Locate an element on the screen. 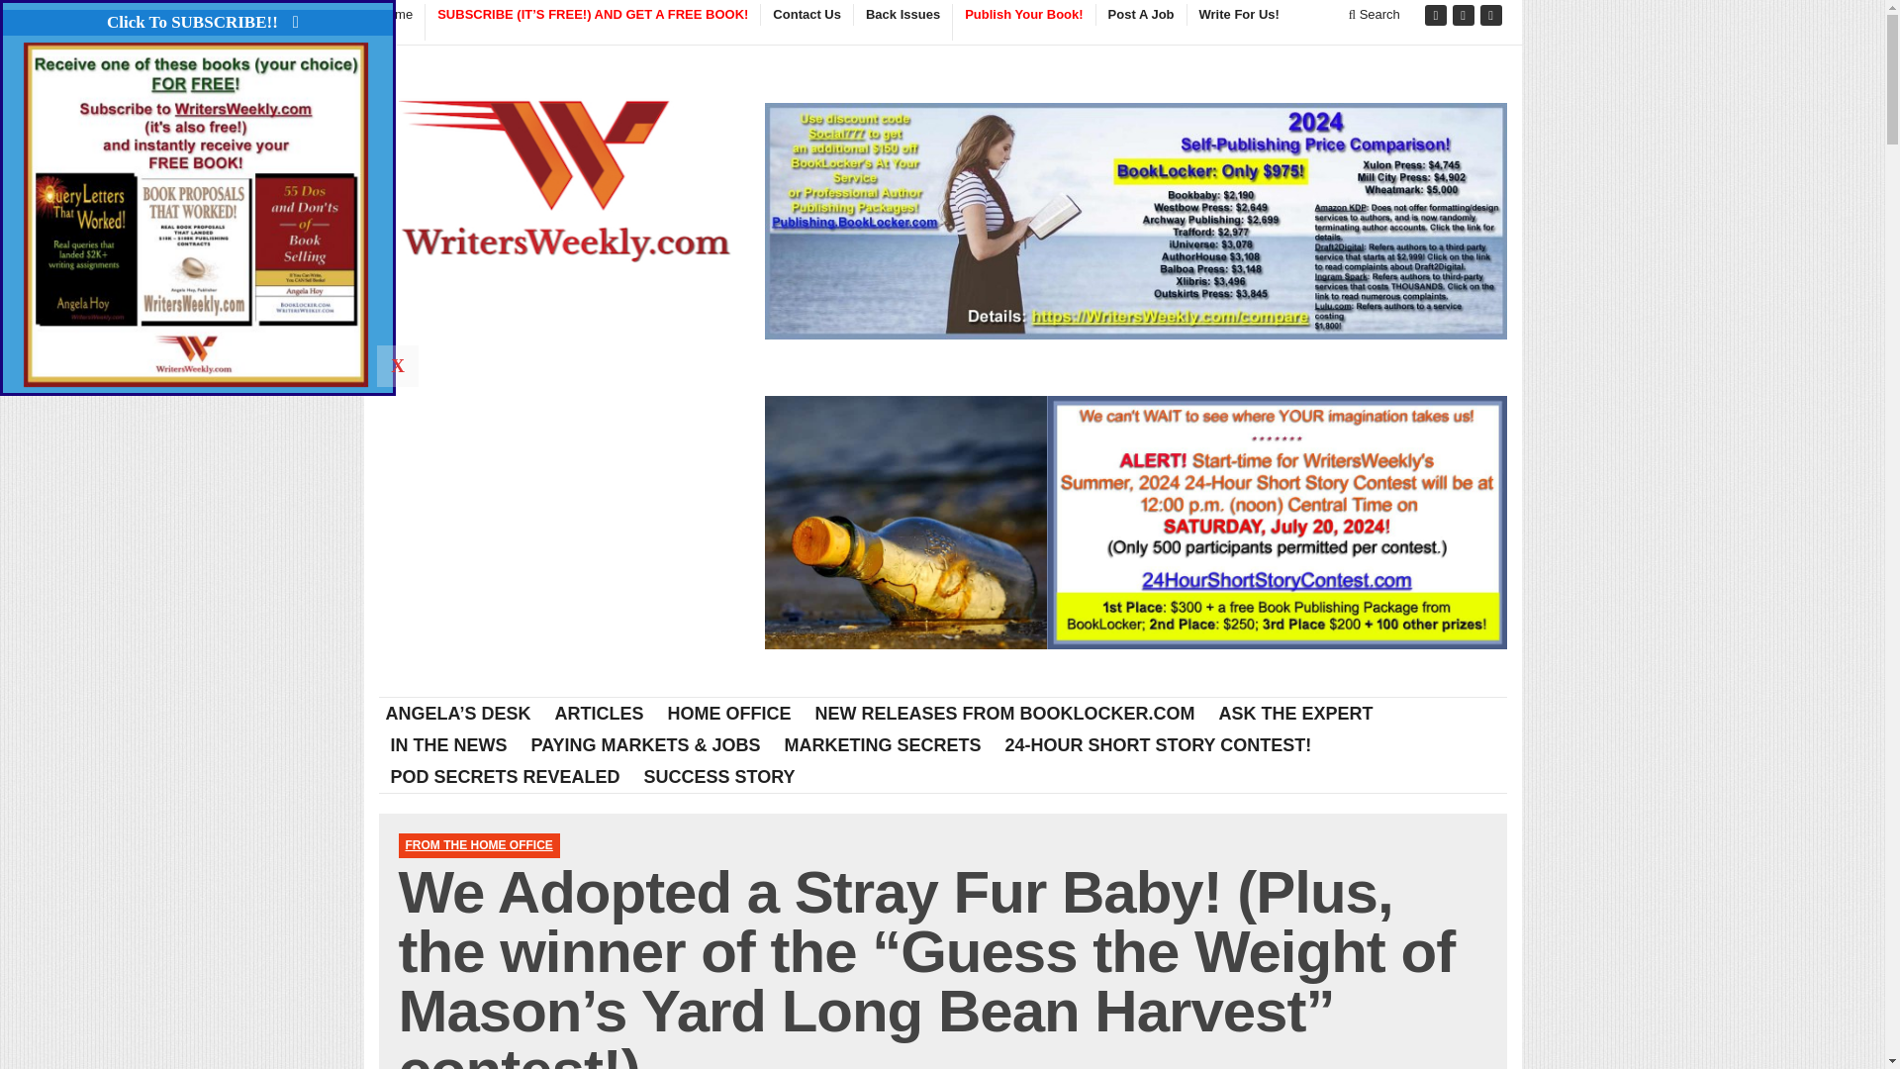 The width and height of the screenshot is (1900, 1069). Search is located at coordinates (1374, 14).